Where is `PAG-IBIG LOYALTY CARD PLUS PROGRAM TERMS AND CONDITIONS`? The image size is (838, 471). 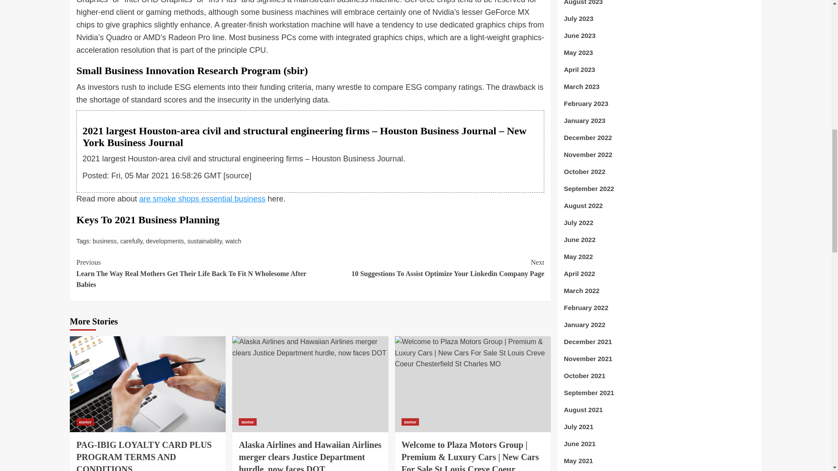 PAG-IBIG LOYALTY CARD PLUS PROGRAM TERMS AND CONDITIONS is located at coordinates (144, 455).